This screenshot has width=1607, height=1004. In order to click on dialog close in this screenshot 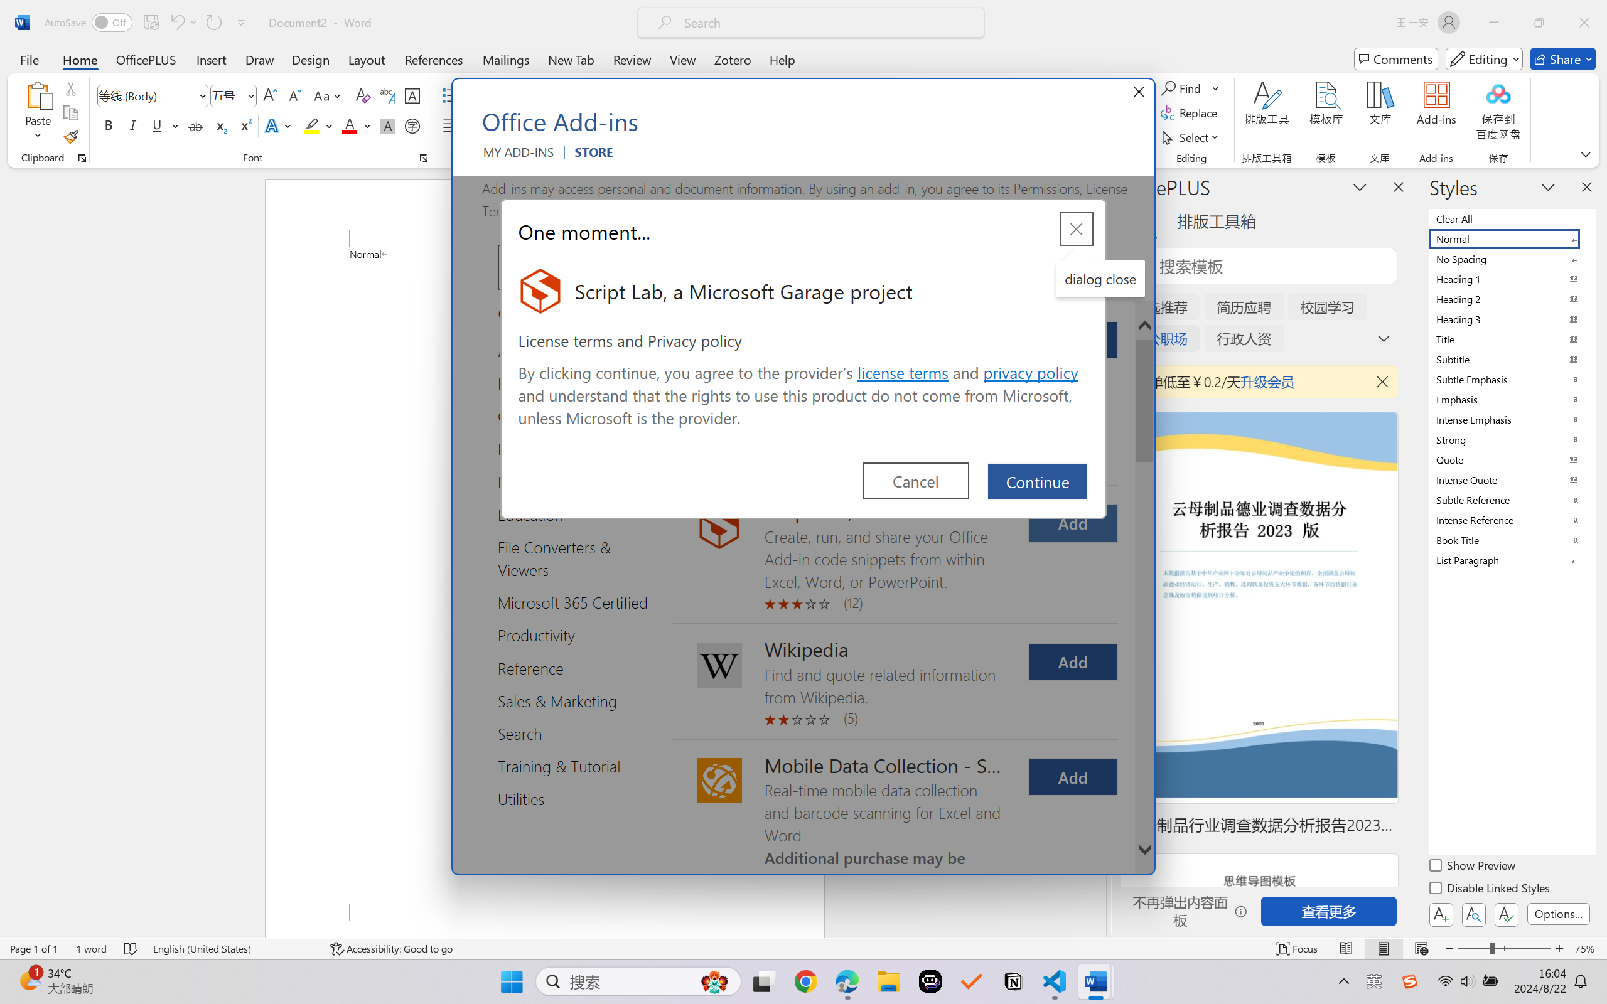, I will do `click(1100, 279)`.